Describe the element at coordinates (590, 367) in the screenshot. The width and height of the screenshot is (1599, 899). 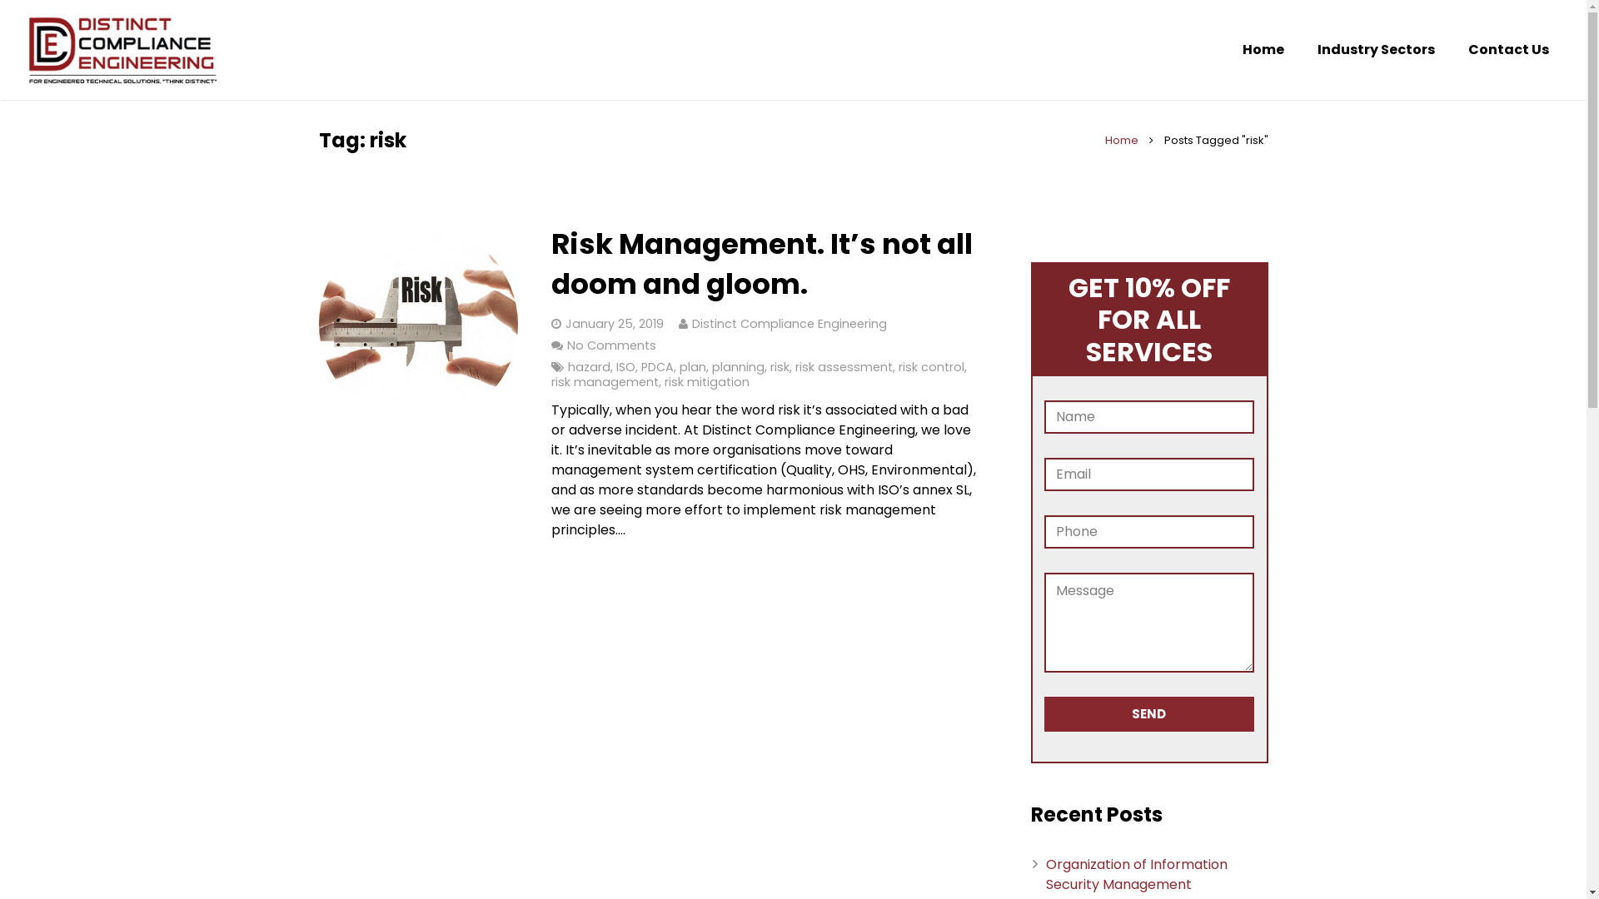
I see `hazard` at that location.